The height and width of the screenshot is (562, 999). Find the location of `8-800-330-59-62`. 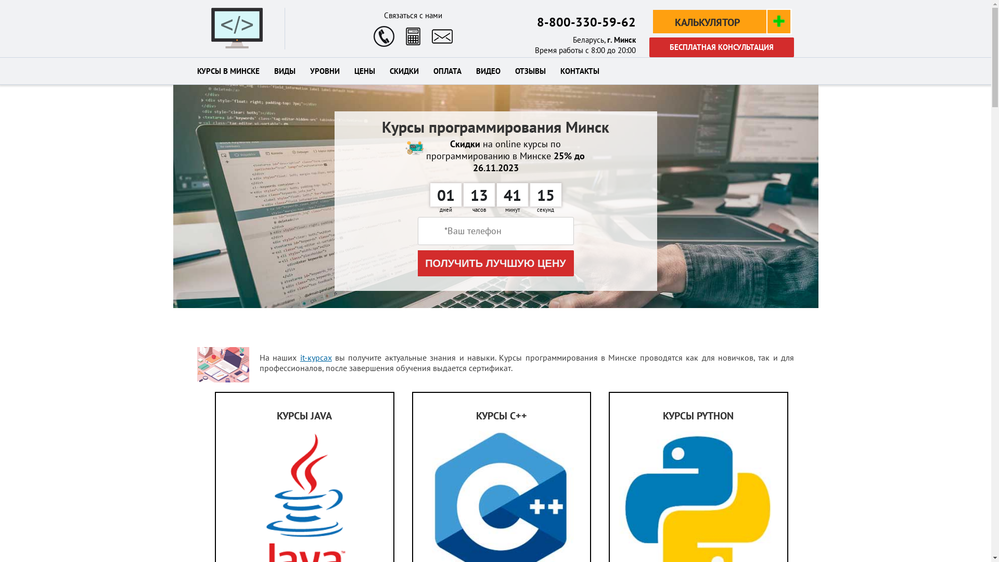

8-800-330-59-62 is located at coordinates (586, 22).